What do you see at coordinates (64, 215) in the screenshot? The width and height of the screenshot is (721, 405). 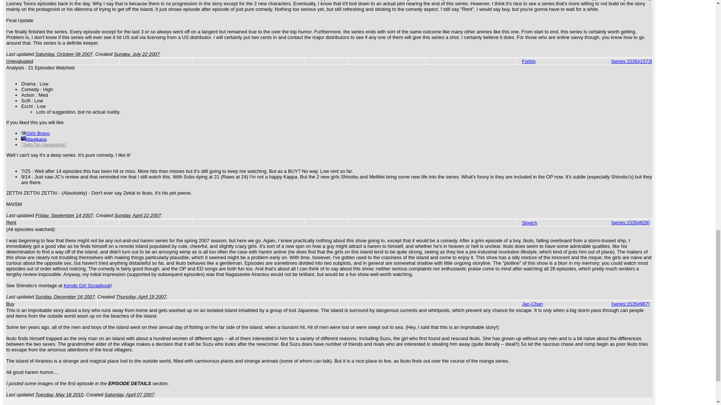 I see `20070914T1349-0400` at bounding box center [64, 215].